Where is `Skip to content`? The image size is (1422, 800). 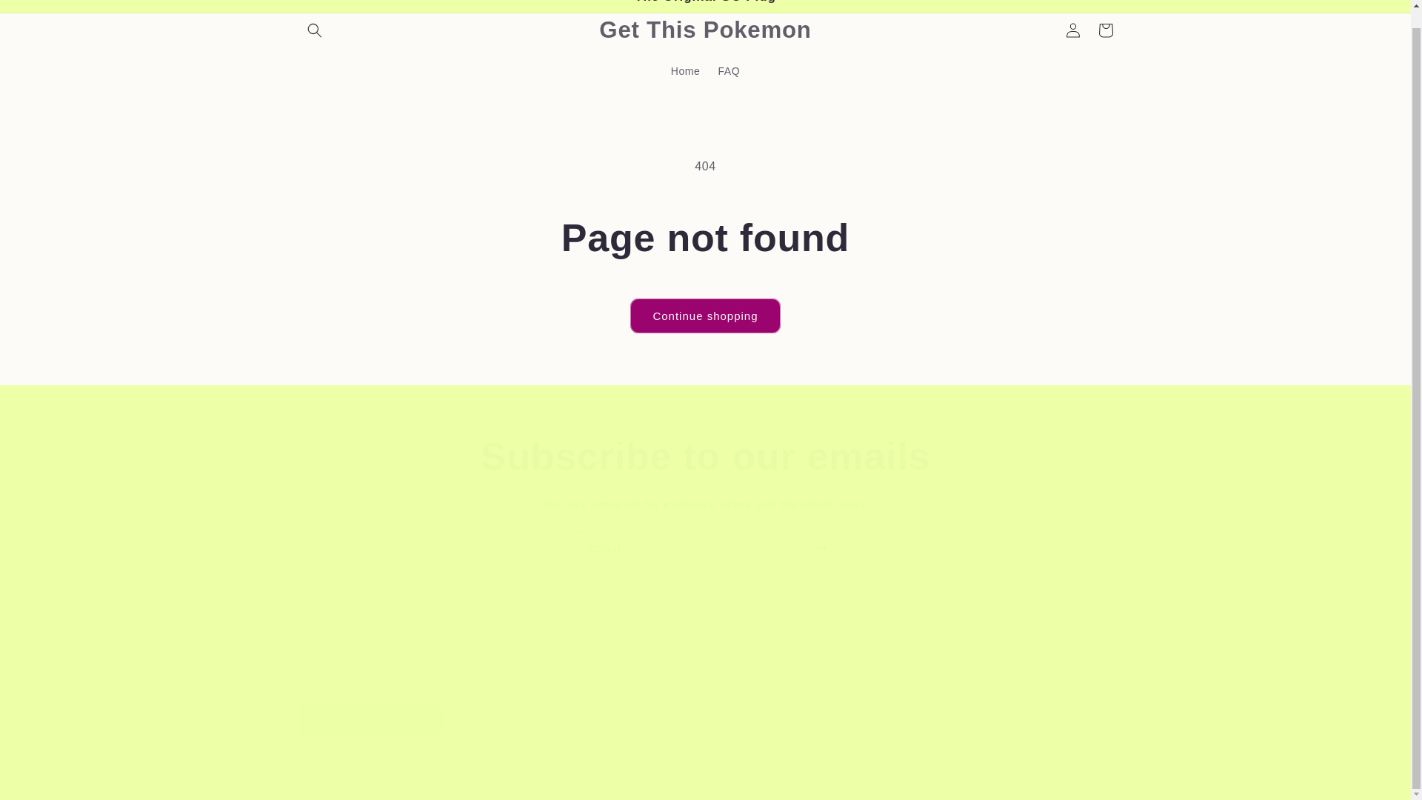 Skip to content is located at coordinates (44, 7).